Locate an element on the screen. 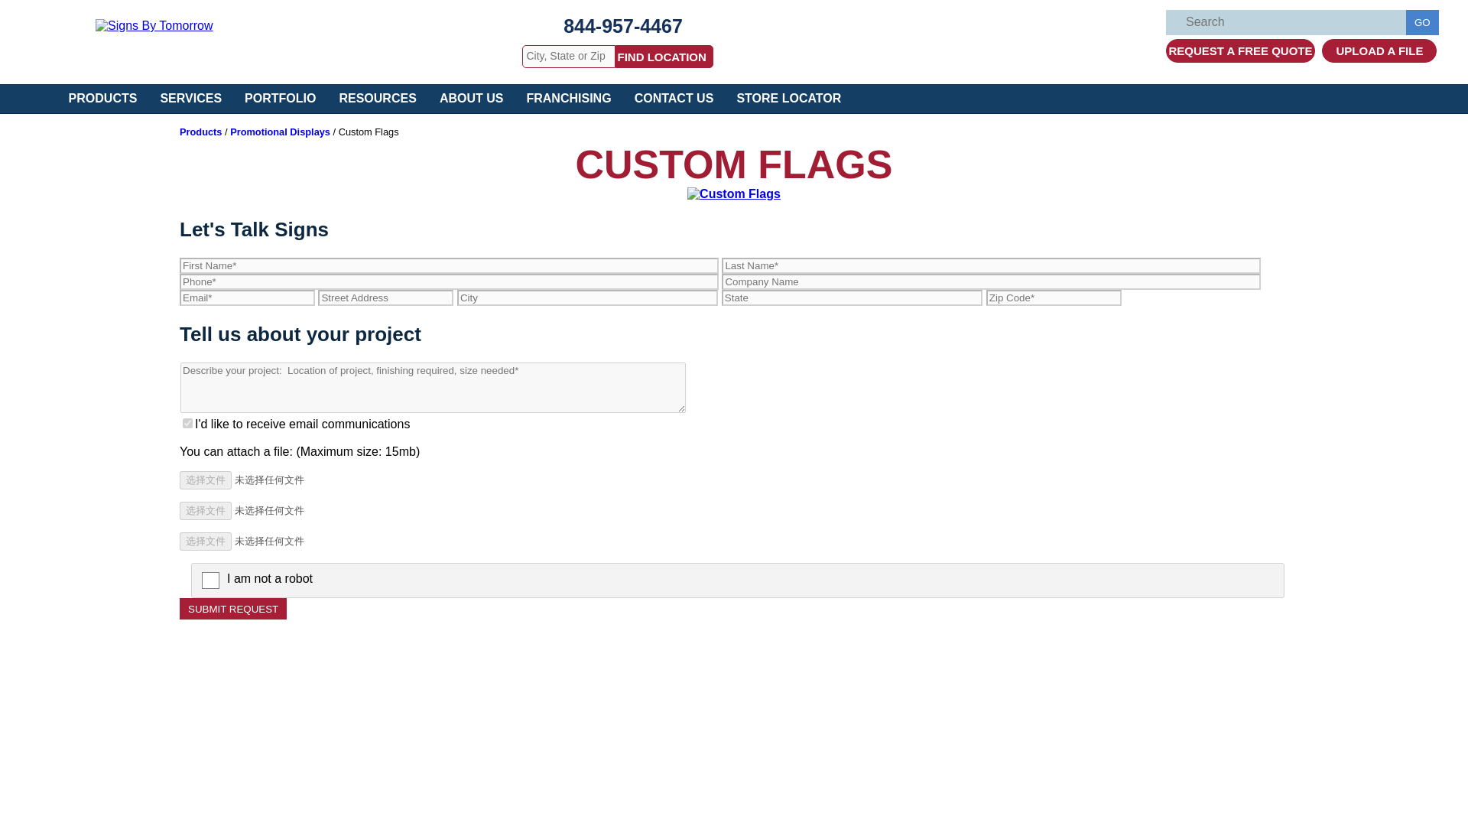  Signs By Tomorrow is located at coordinates (154, 25).